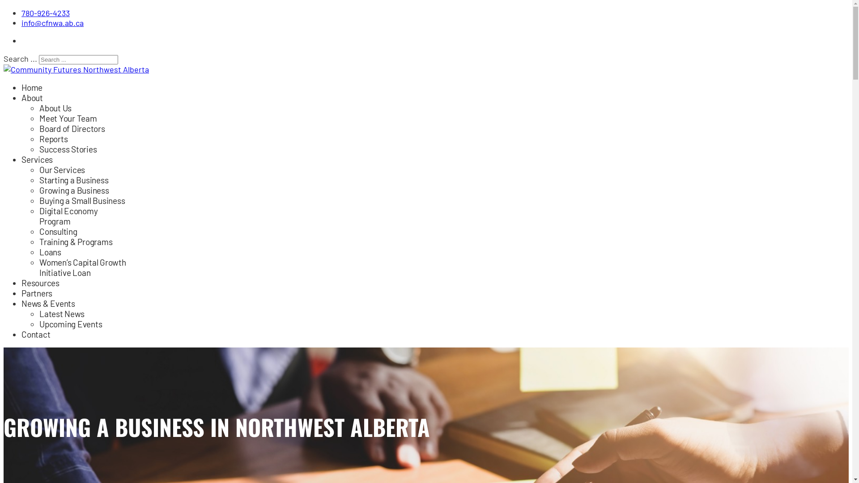 This screenshot has height=483, width=859. Describe the element at coordinates (71, 324) in the screenshot. I see `Upcoming Events` at that location.